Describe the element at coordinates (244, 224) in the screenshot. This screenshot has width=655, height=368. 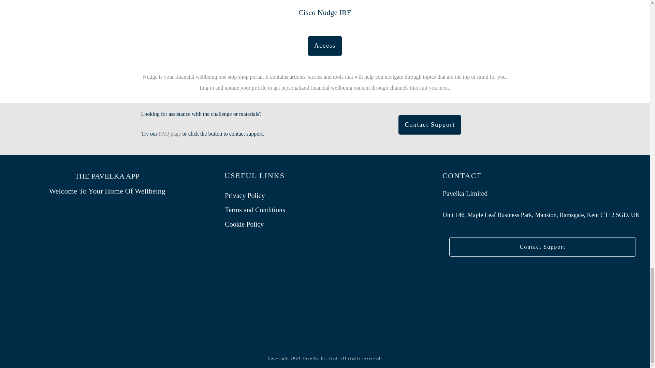
I see `Cookie Policy` at that location.